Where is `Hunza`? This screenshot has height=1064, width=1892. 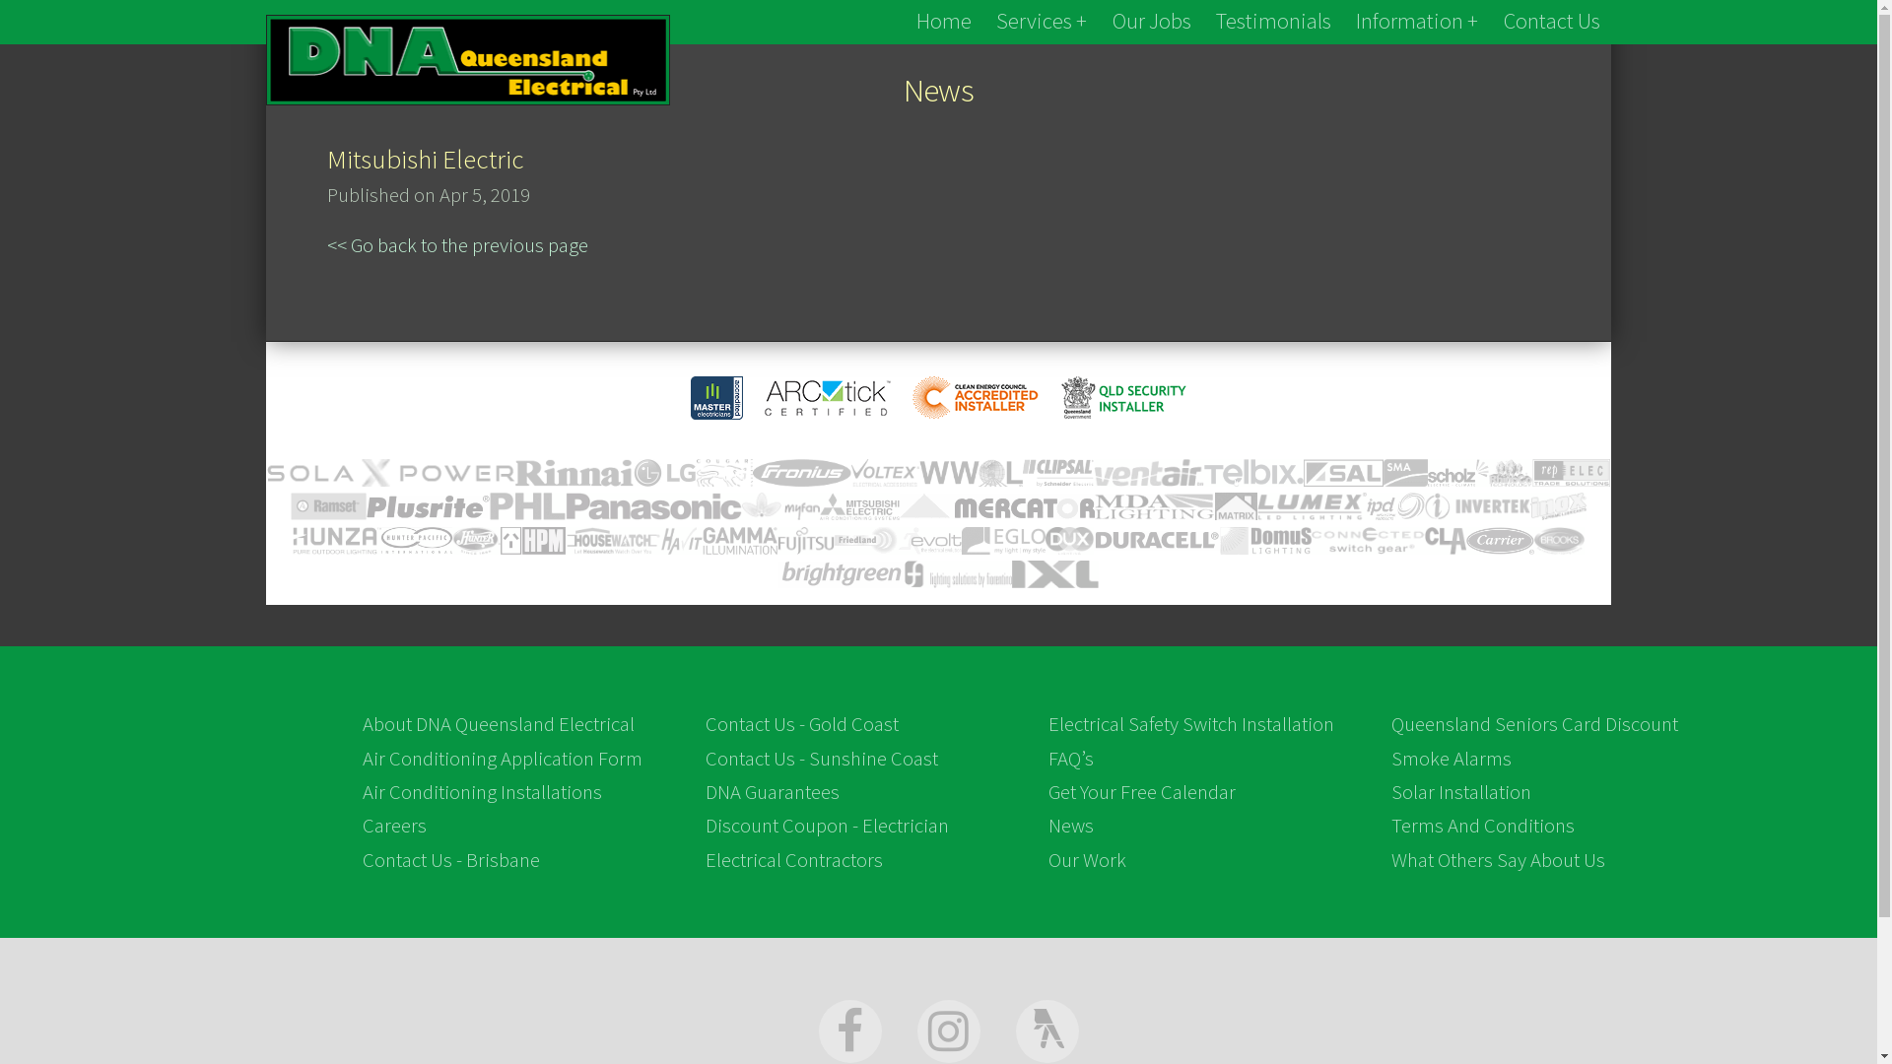
Hunza is located at coordinates (337, 541).